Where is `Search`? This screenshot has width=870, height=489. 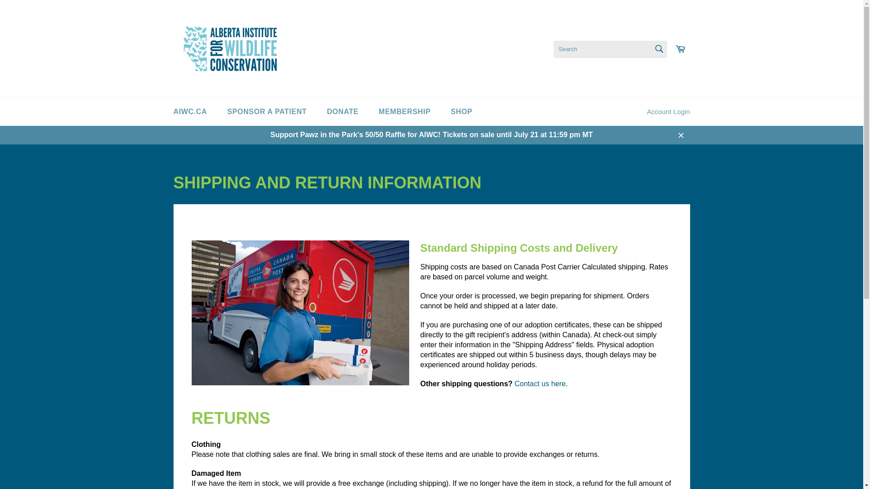
Search is located at coordinates (659, 48).